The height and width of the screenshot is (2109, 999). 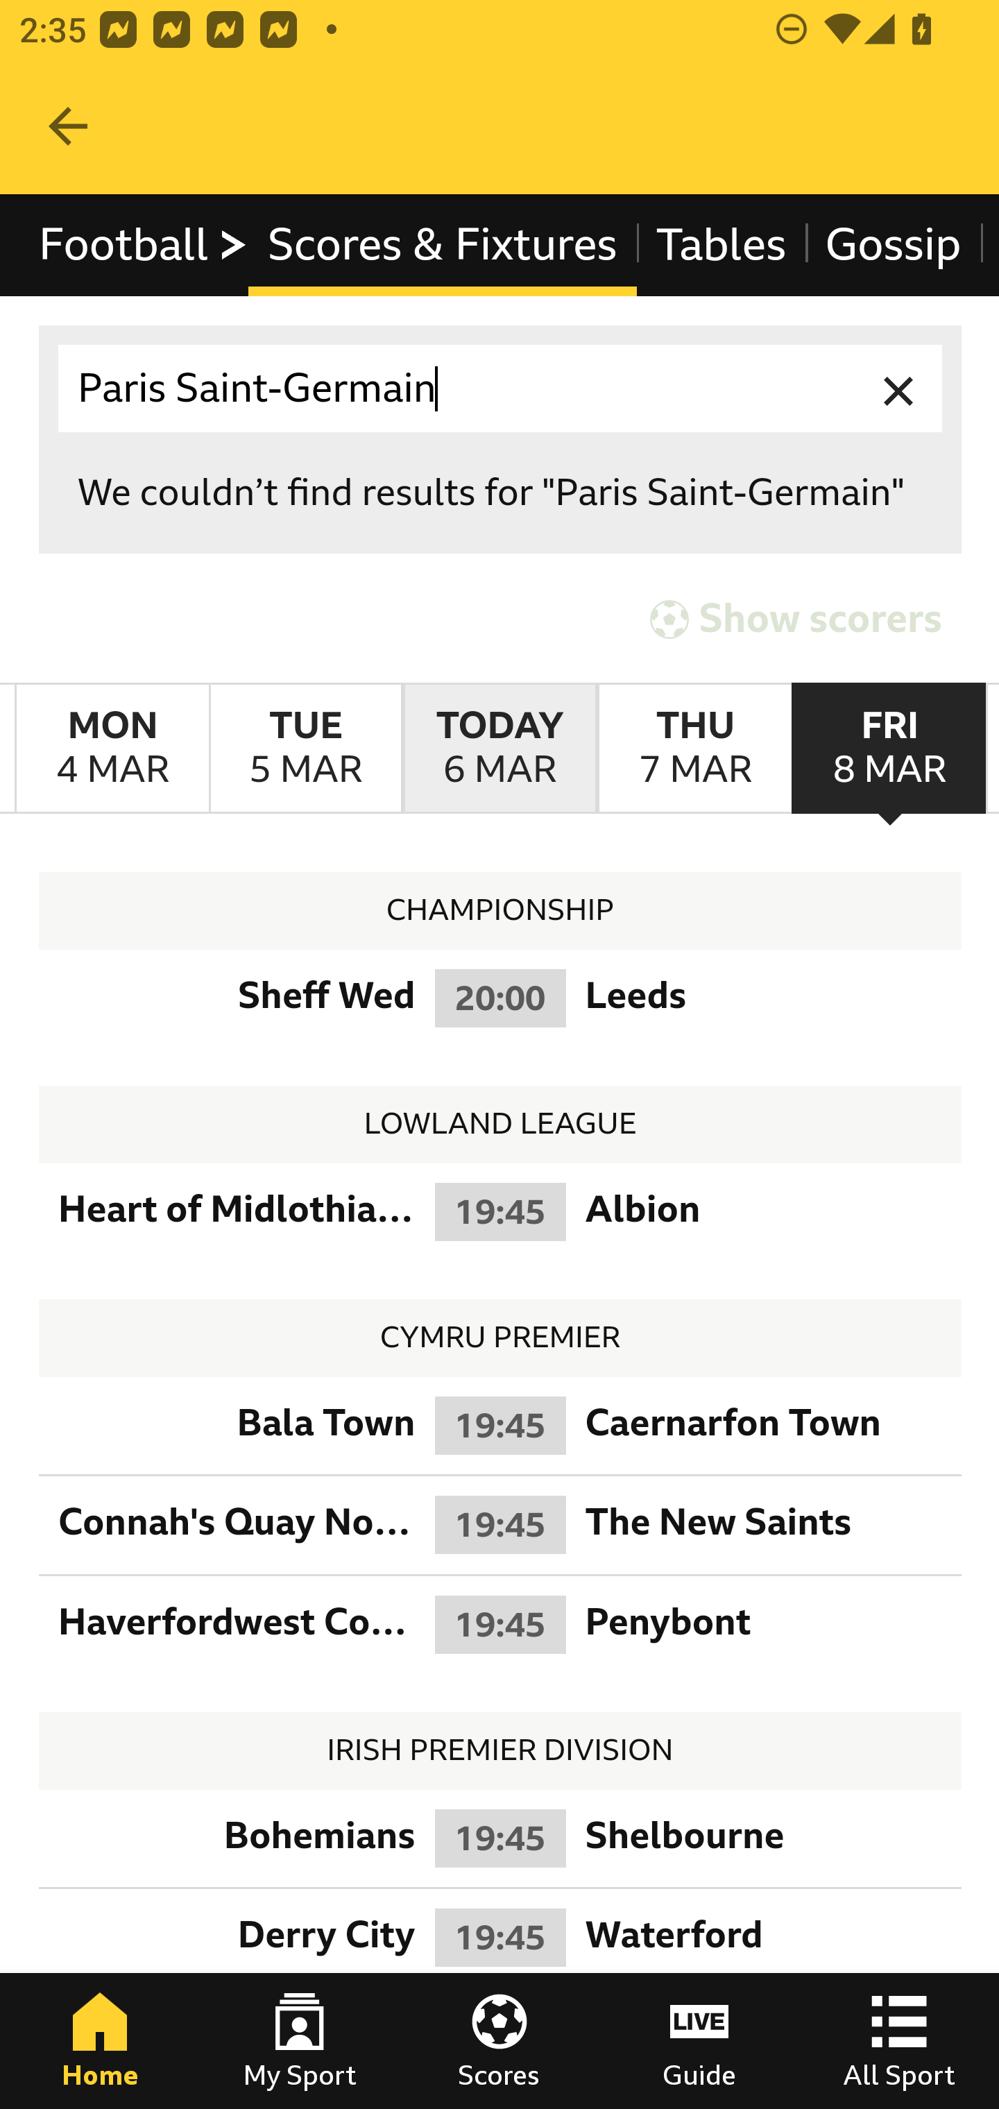 I want to click on Scores, so click(x=499, y=2041).